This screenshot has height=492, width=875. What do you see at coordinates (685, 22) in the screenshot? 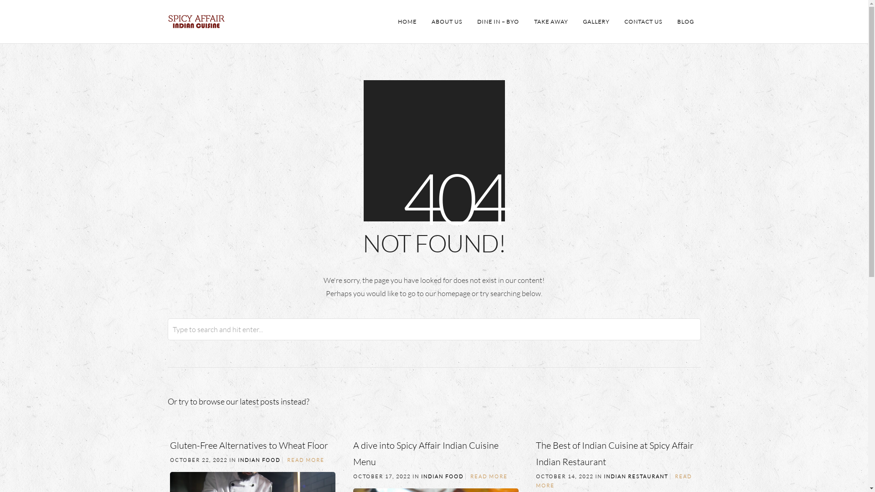
I see `BLOG` at bounding box center [685, 22].